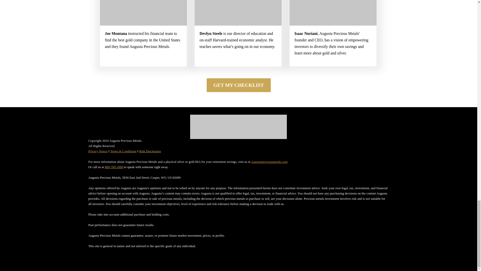 The image size is (481, 271). Describe the element at coordinates (238, 85) in the screenshot. I see `GET MY CHECKLIST` at that location.